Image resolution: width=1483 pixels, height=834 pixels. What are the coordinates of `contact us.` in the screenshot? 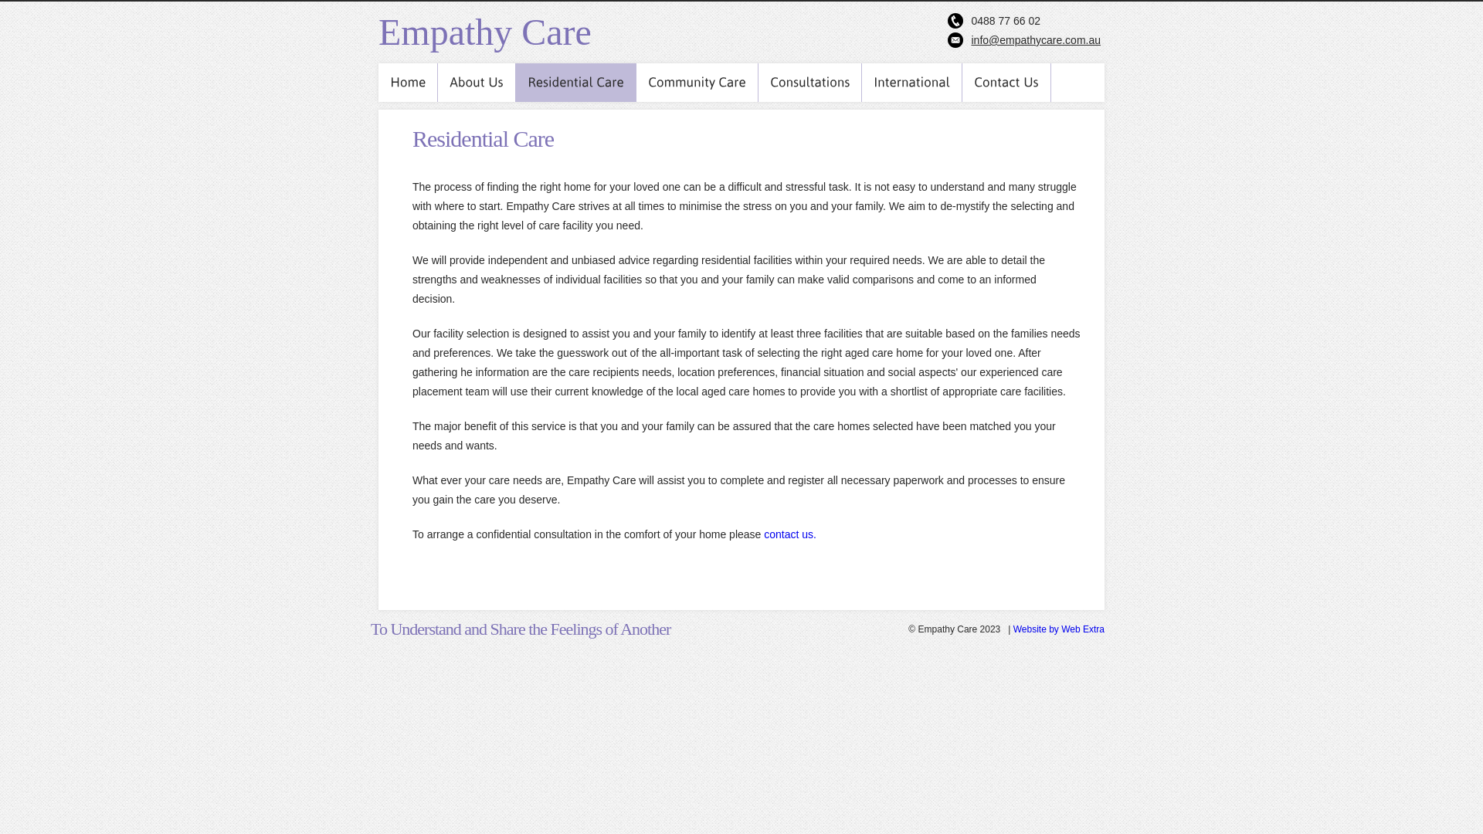 It's located at (790, 534).